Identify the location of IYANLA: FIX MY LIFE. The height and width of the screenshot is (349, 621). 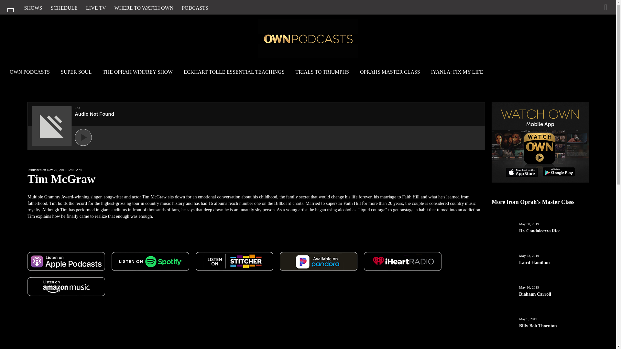
(457, 72).